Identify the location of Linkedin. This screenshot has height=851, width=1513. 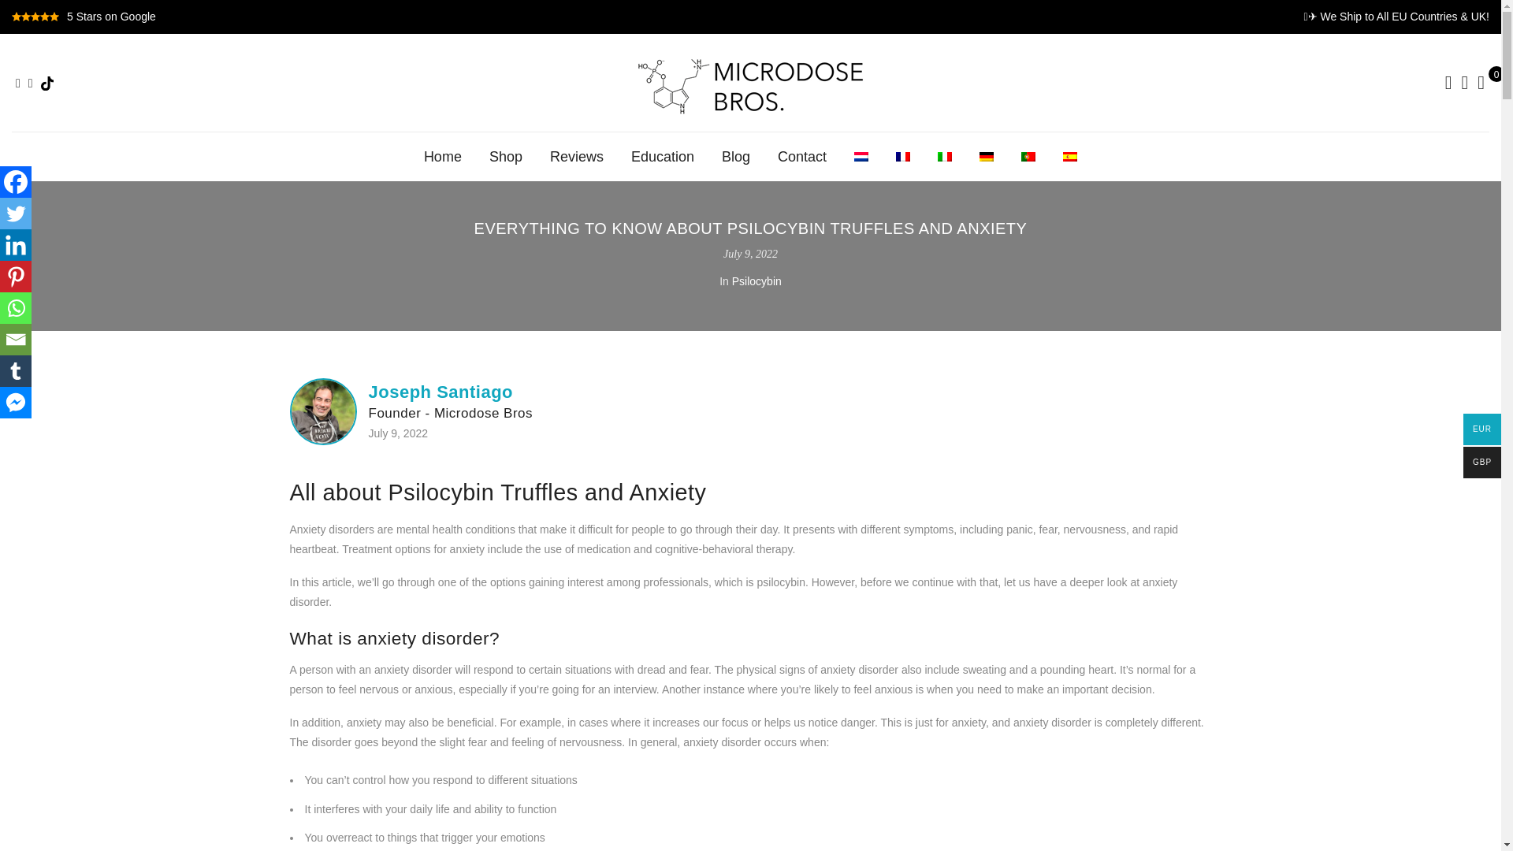
(16, 244).